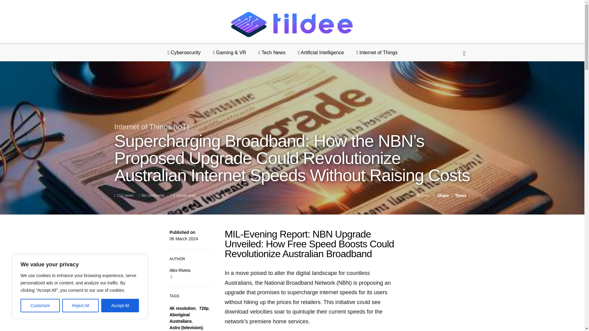 The height and width of the screenshot is (331, 589). I want to click on Customize, so click(40, 306).